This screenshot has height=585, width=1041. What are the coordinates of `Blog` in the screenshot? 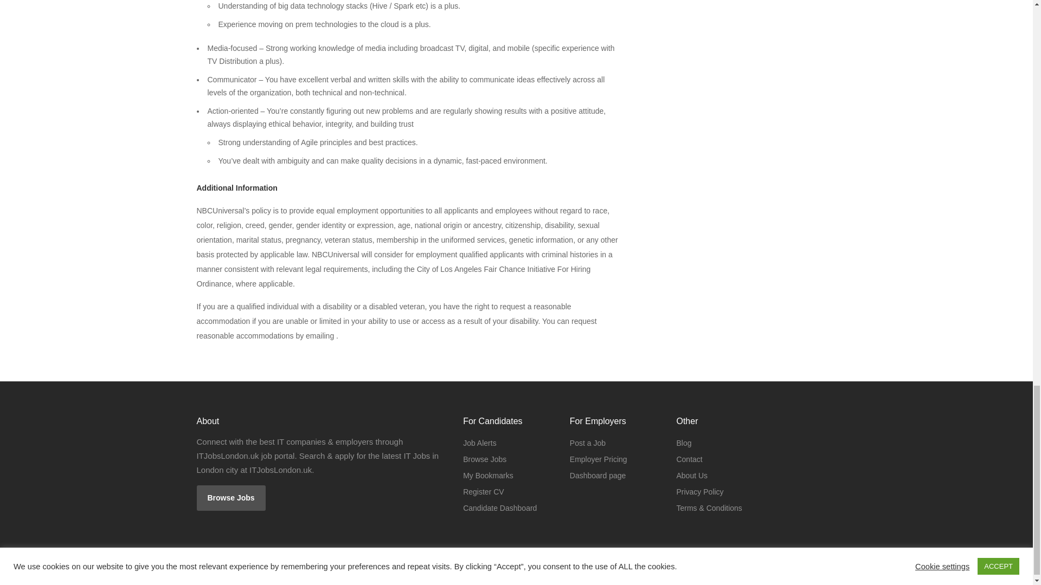 It's located at (683, 443).